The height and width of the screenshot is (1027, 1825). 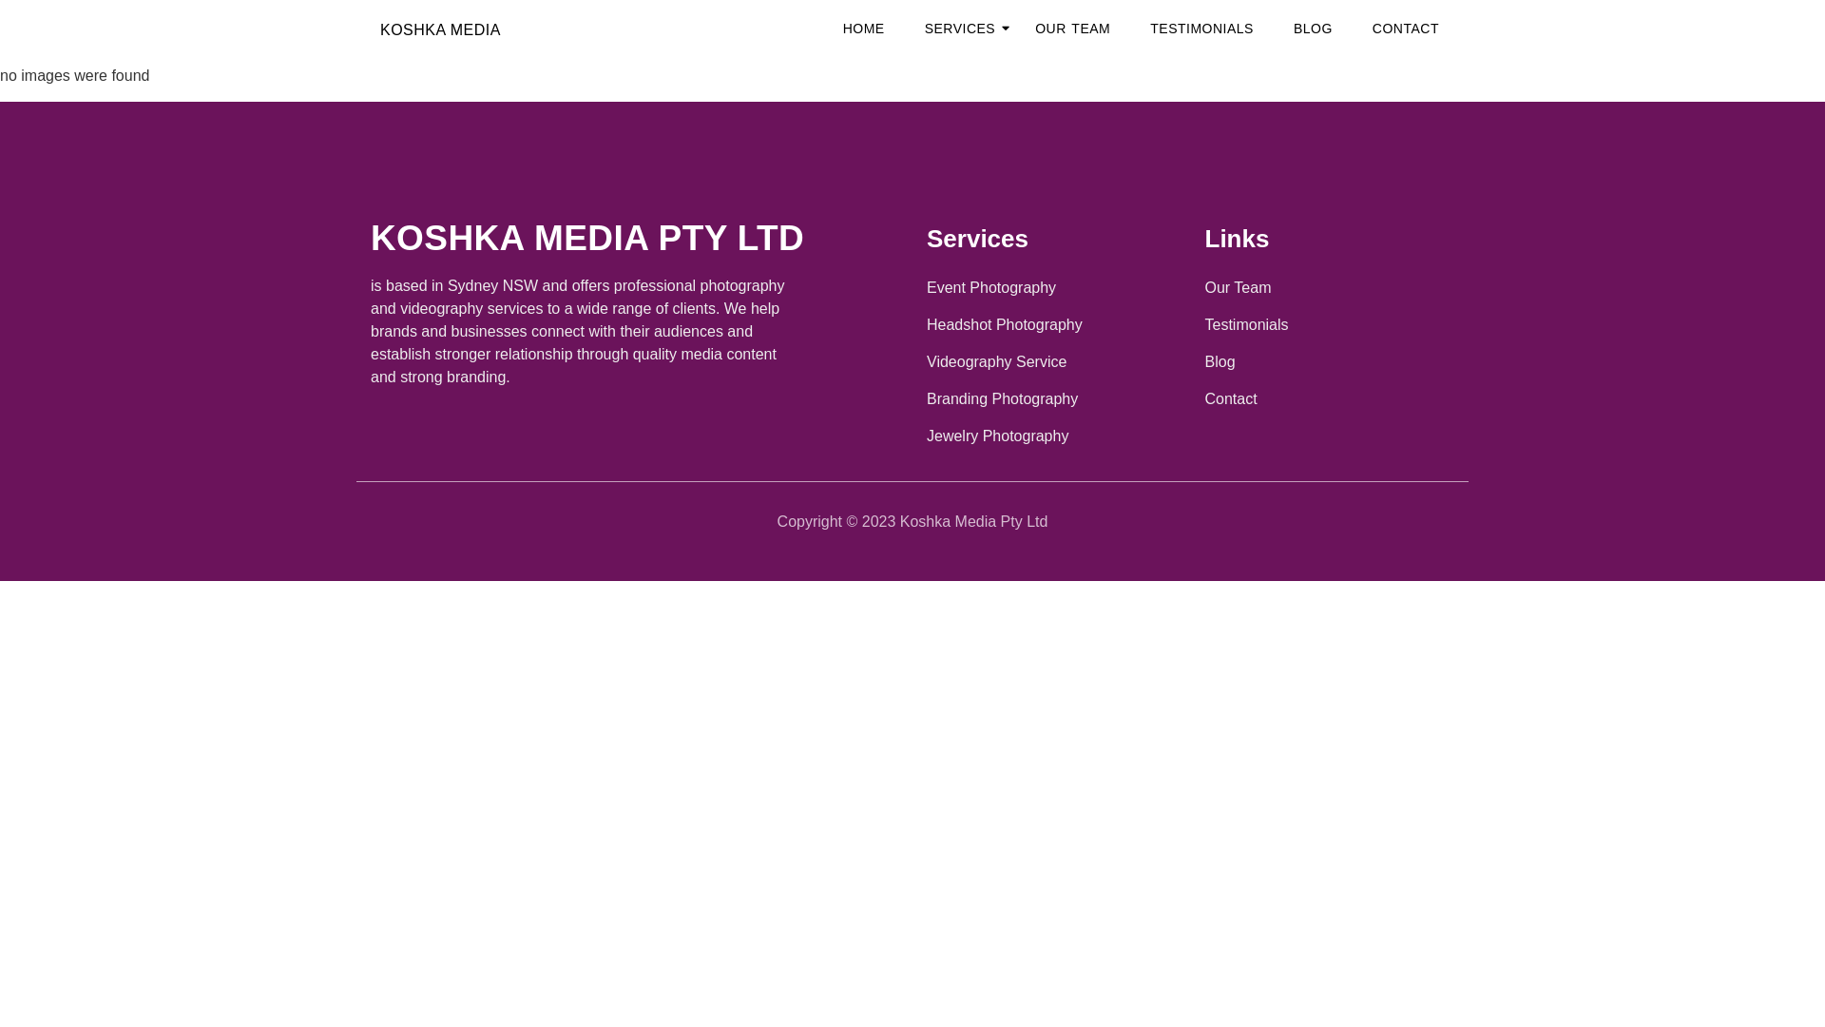 I want to click on Branding Photography, so click(x=1051, y=399).